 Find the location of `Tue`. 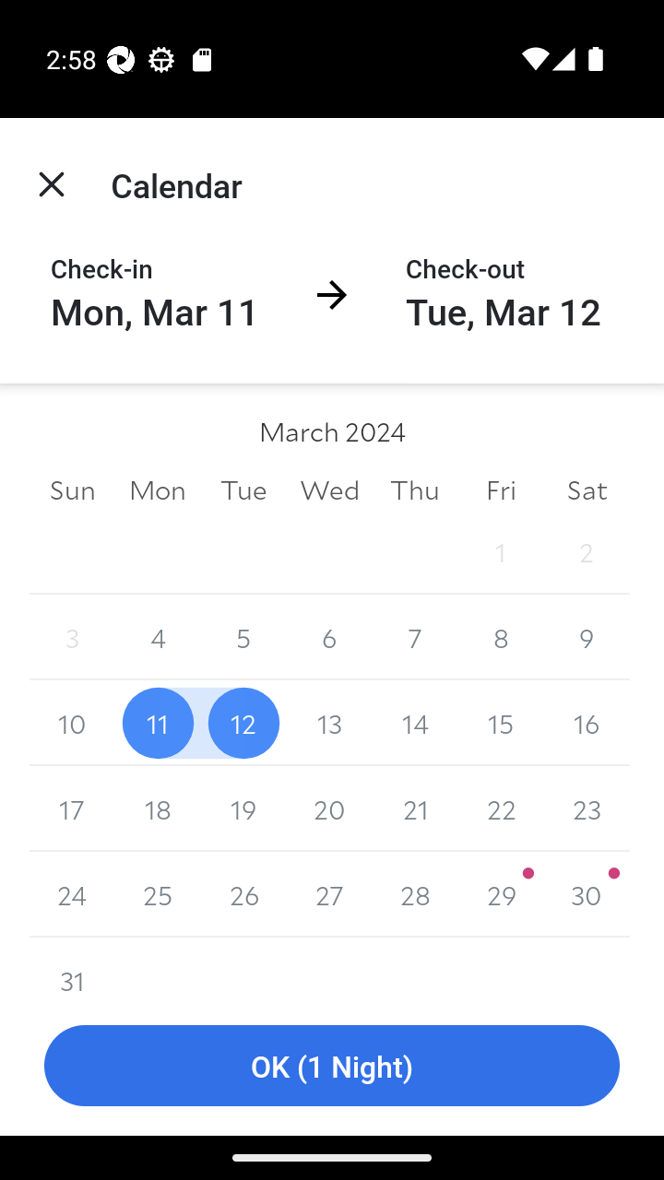

Tue is located at coordinates (243, 489).